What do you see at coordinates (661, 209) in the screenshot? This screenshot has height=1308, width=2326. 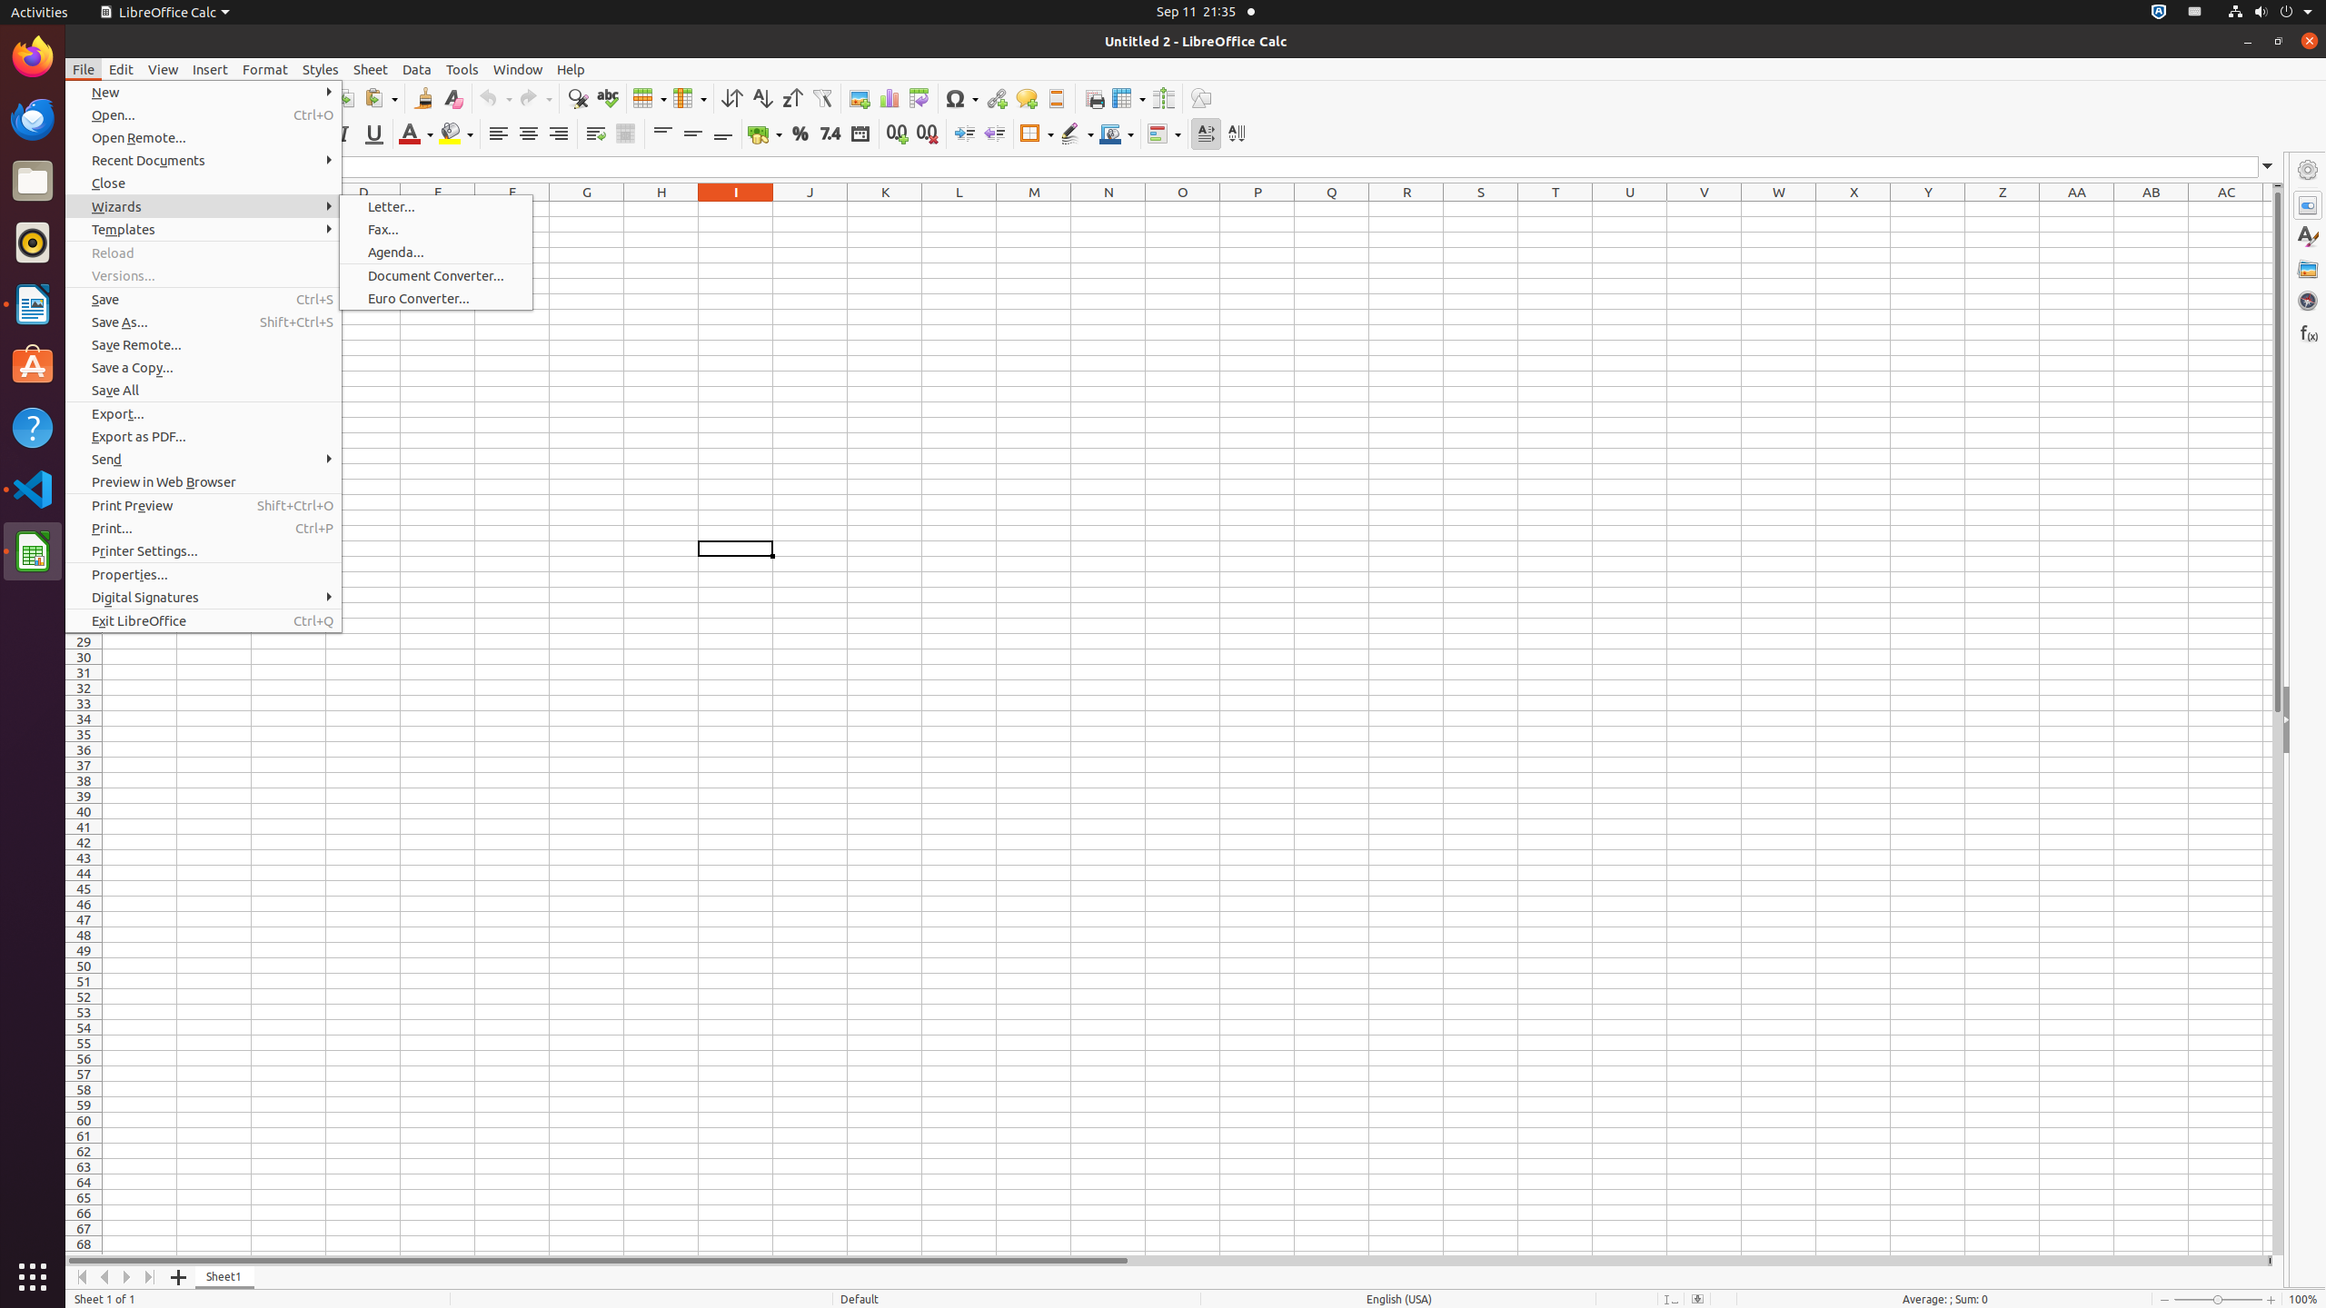 I see `H1` at bounding box center [661, 209].